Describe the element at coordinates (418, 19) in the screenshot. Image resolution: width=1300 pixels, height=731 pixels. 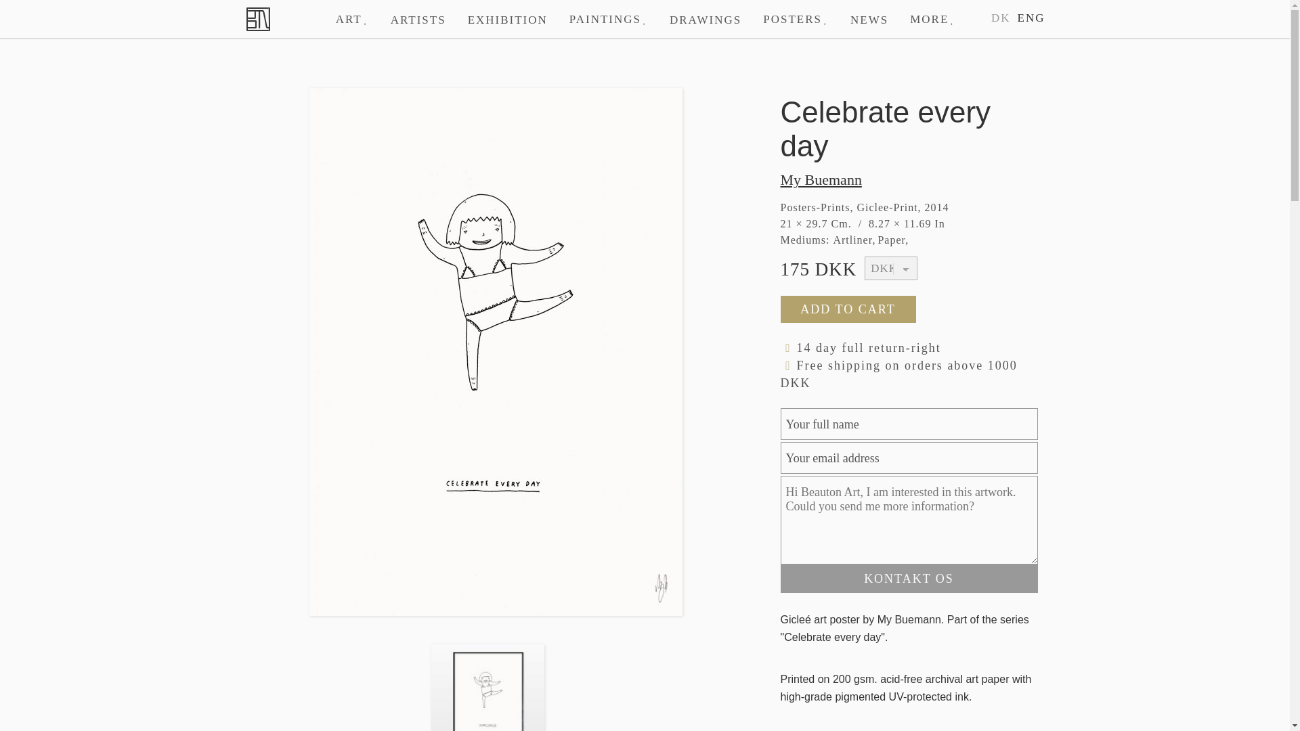
I see `ARTISTS` at that location.